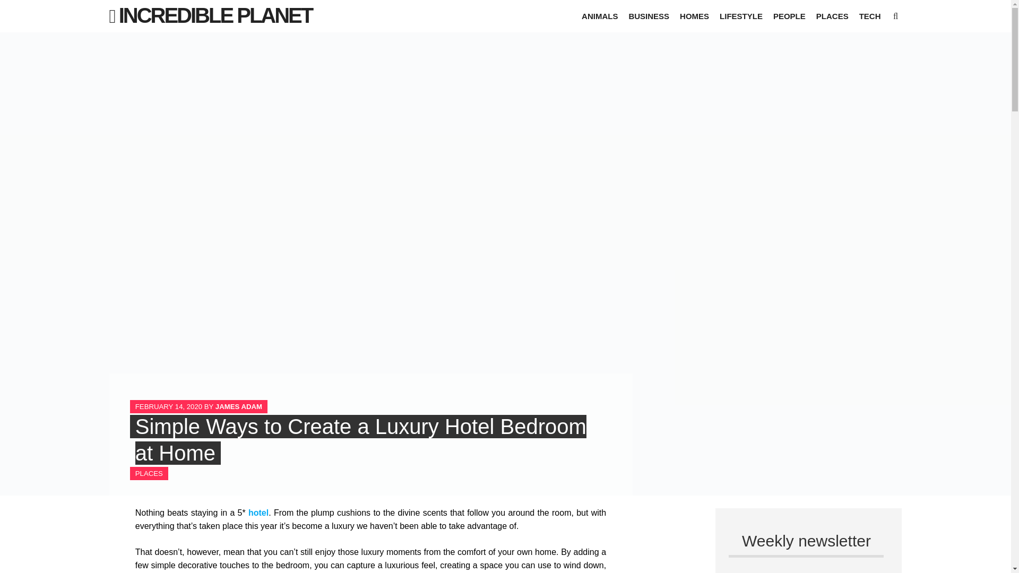  Describe the element at coordinates (149, 473) in the screenshot. I see `PLACES` at that location.